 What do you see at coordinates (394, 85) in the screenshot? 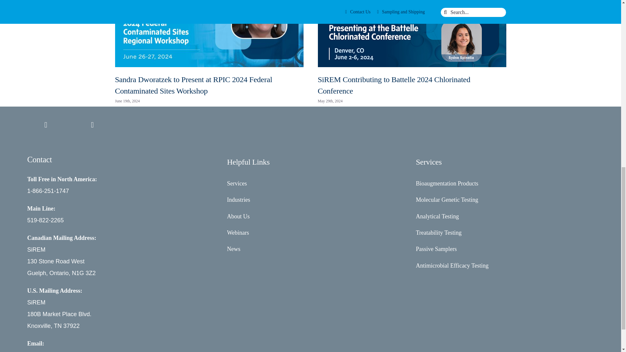
I see `SiREM Contributing to Battelle 2024 Chlorinated Conference` at bounding box center [394, 85].